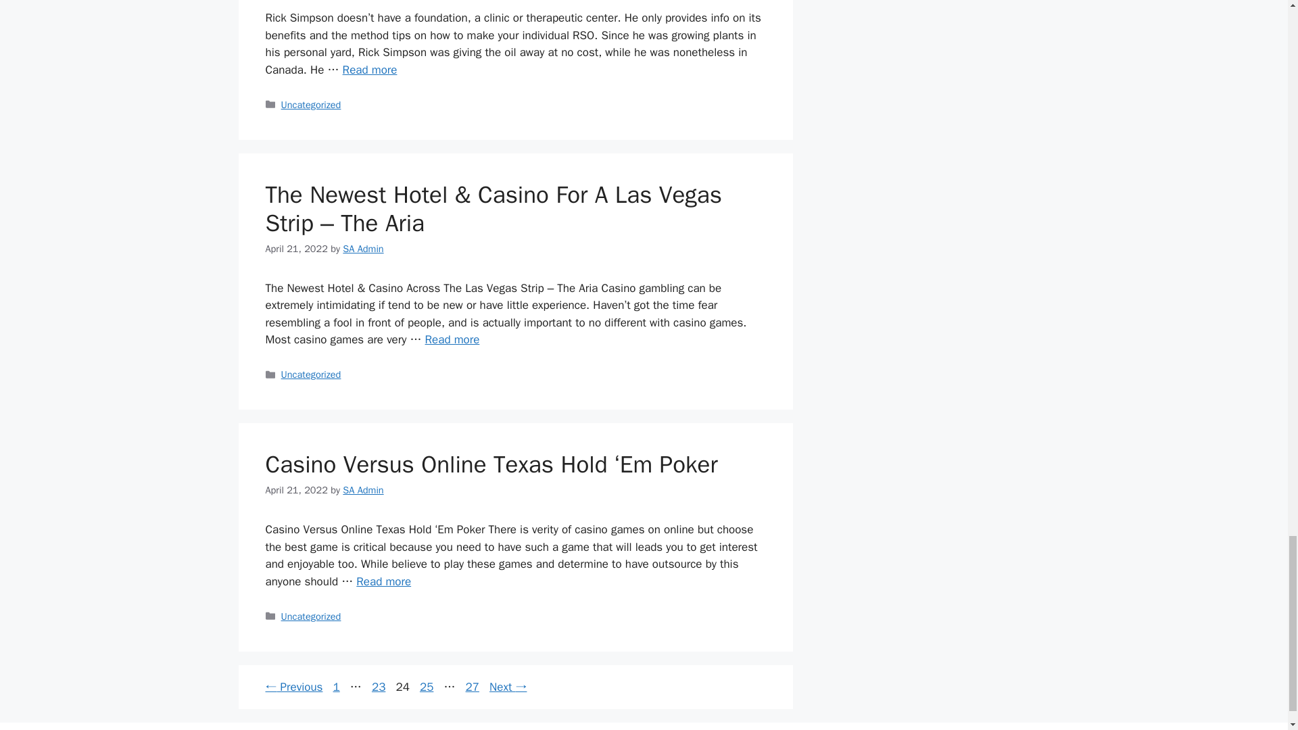 The height and width of the screenshot is (730, 1298). Describe the element at coordinates (369, 70) in the screenshot. I see `Read more` at that location.